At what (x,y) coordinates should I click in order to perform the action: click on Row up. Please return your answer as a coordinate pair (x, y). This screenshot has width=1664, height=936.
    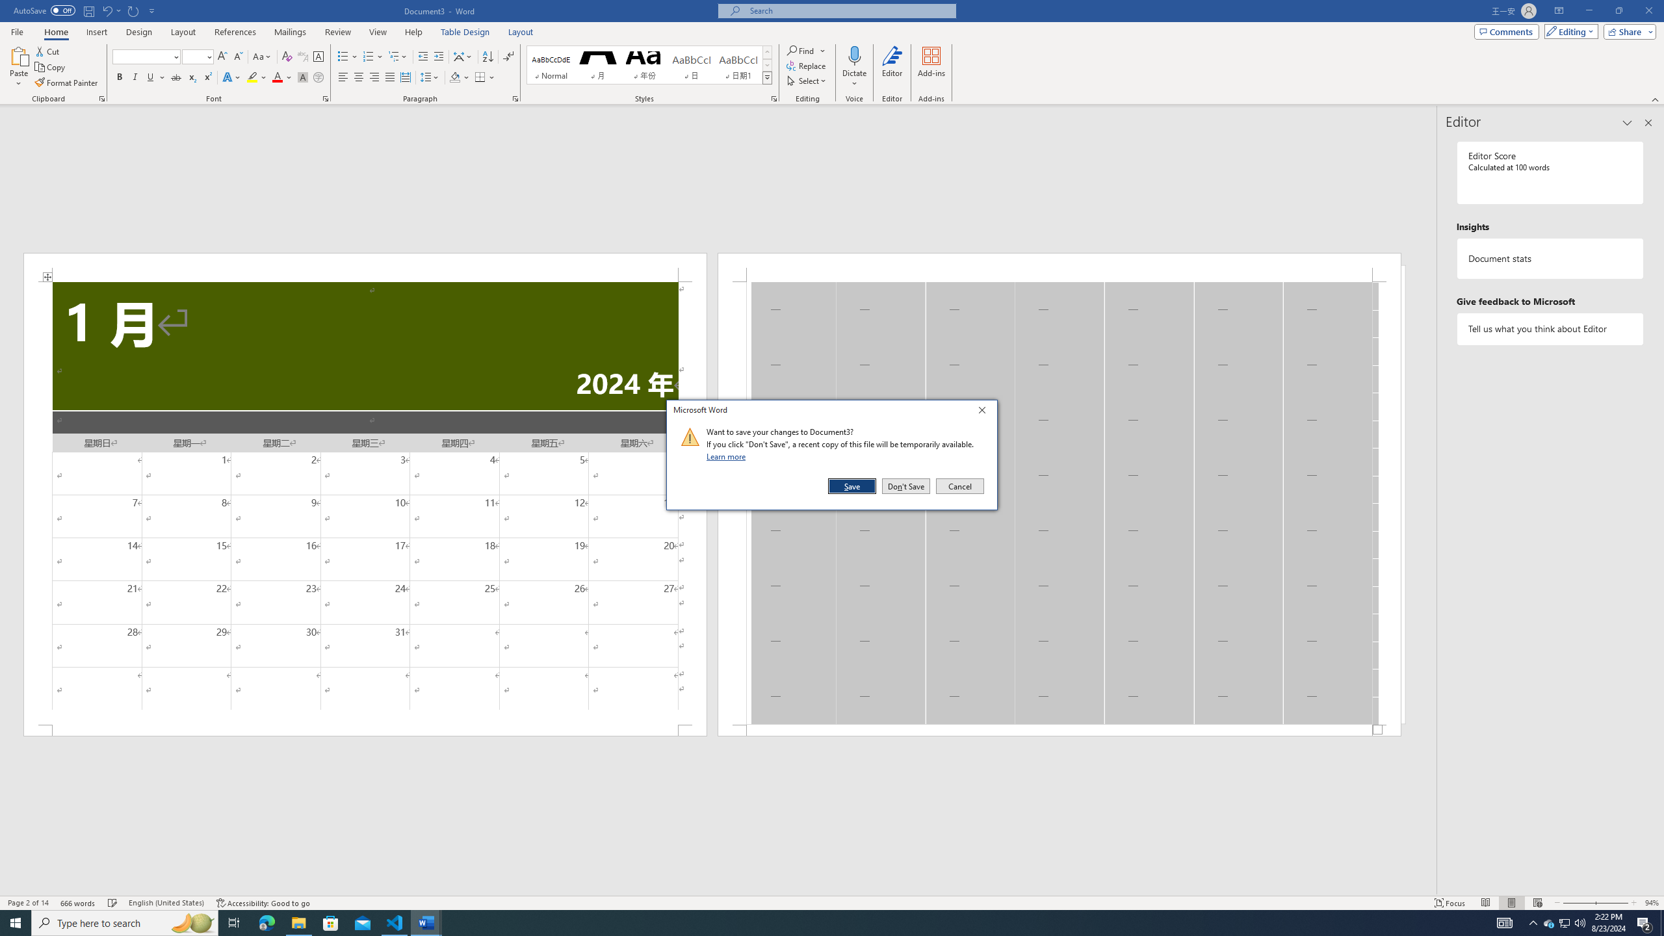
    Looking at the image, I should click on (767, 52).